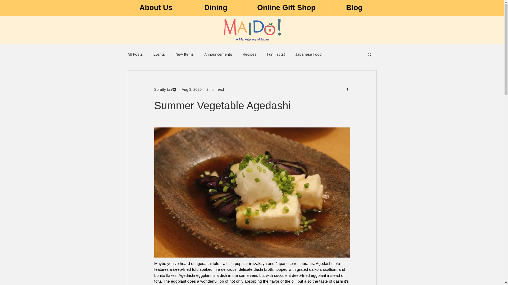  I want to click on New Items, so click(184, 54).